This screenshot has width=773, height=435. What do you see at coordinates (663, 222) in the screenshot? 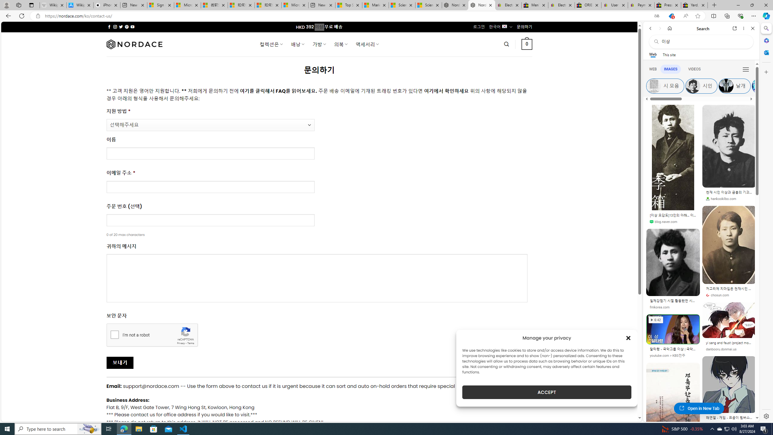
I see `blog.naver.com` at bounding box center [663, 222].